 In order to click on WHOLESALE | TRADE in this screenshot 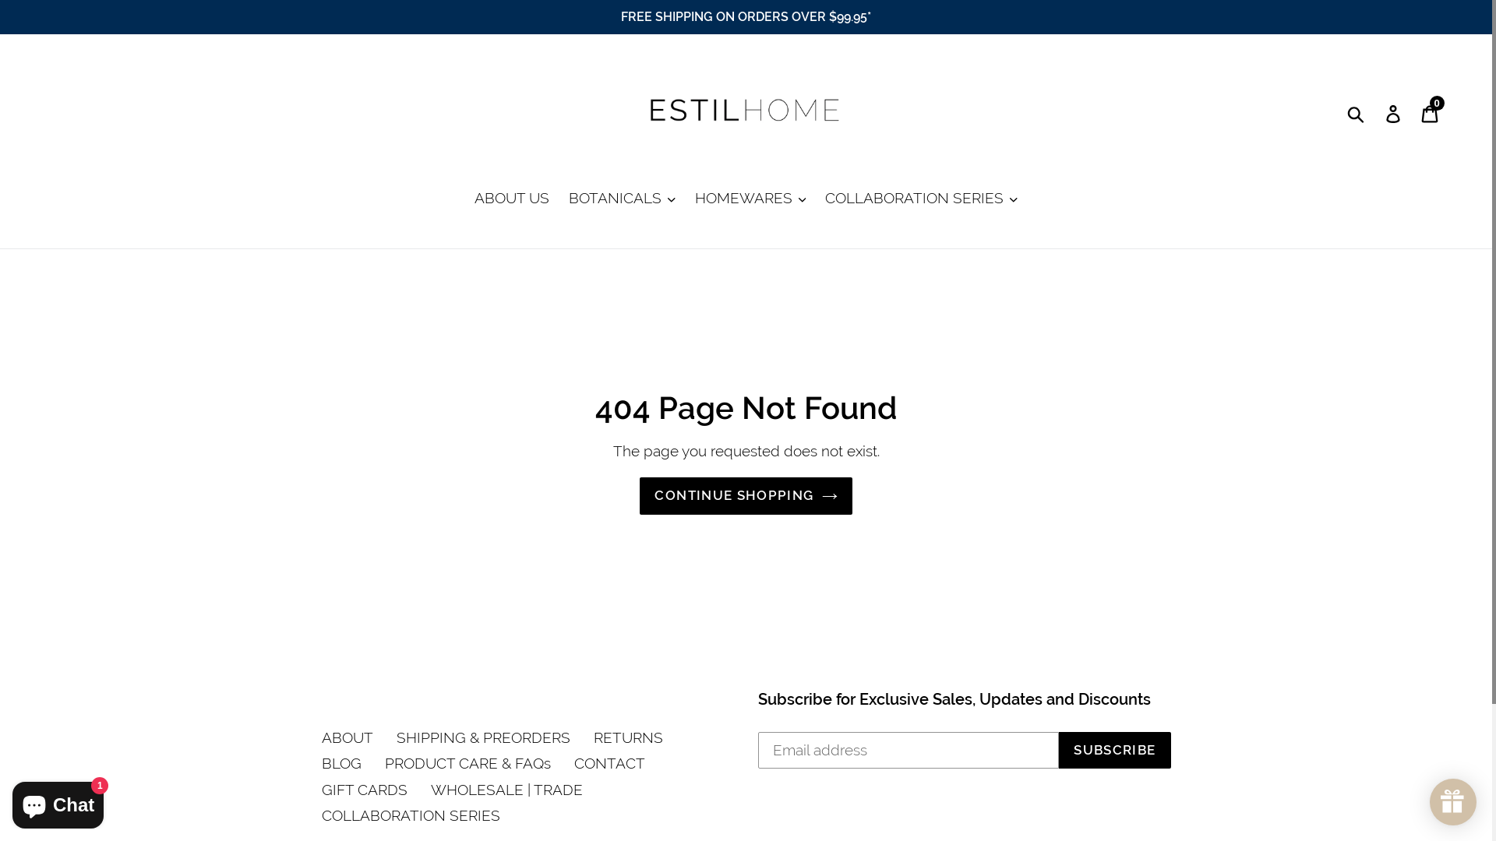, I will do `click(506, 790)`.